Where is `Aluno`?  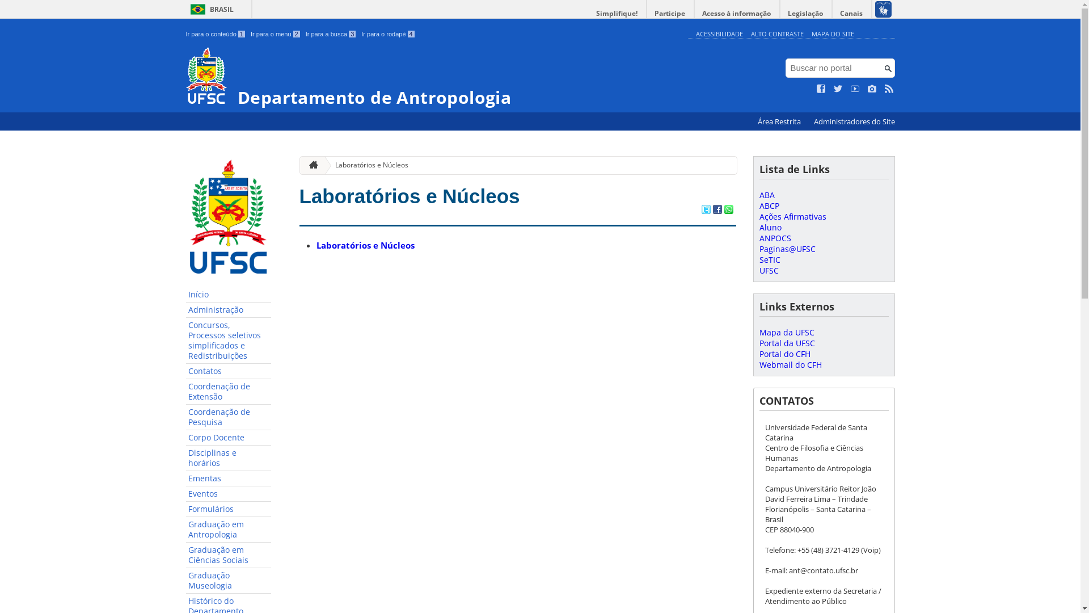 Aluno is located at coordinates (770, 227).